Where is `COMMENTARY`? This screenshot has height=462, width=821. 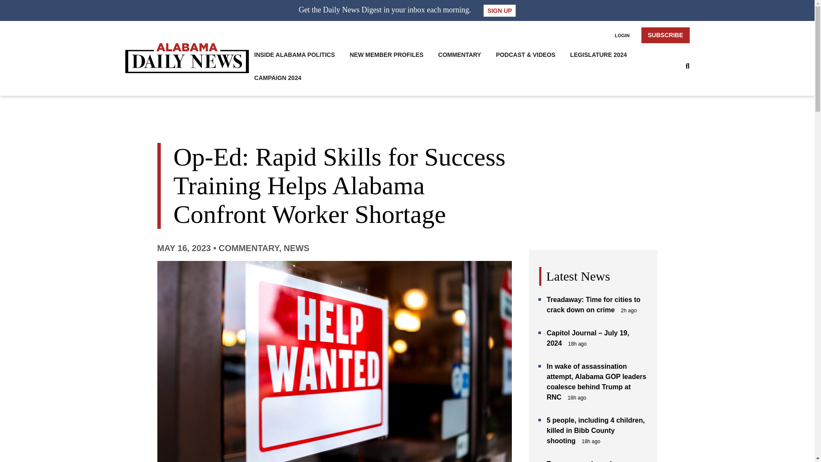 COMMENTARY is located at coordinates (248, 248).